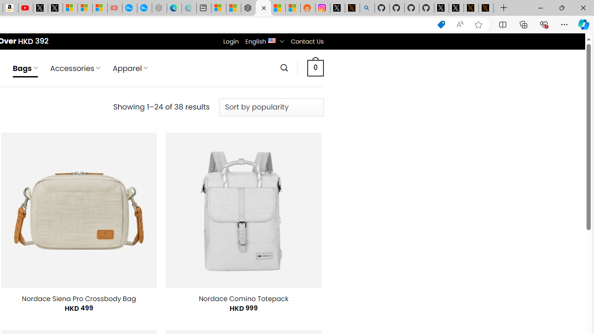  What do you see at coordinates (315, 68) in the screenshot?
I see ` 0 ` at bounding box center [315, 68].